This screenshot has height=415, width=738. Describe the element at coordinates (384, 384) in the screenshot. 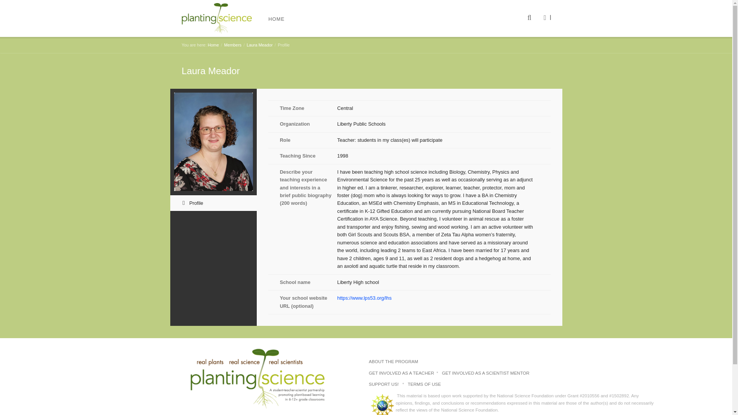

I see `SUPPORT US!` at that location.